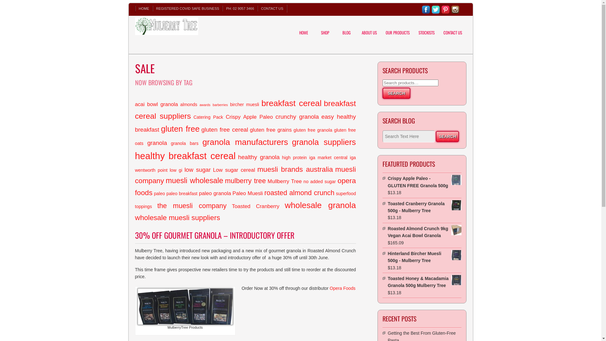 The width and height of the screenshot is (606, 341). What do you see at coordinates (246, 187) in the screenshot?
I see `opera foods` at bounding box center [246, 187].